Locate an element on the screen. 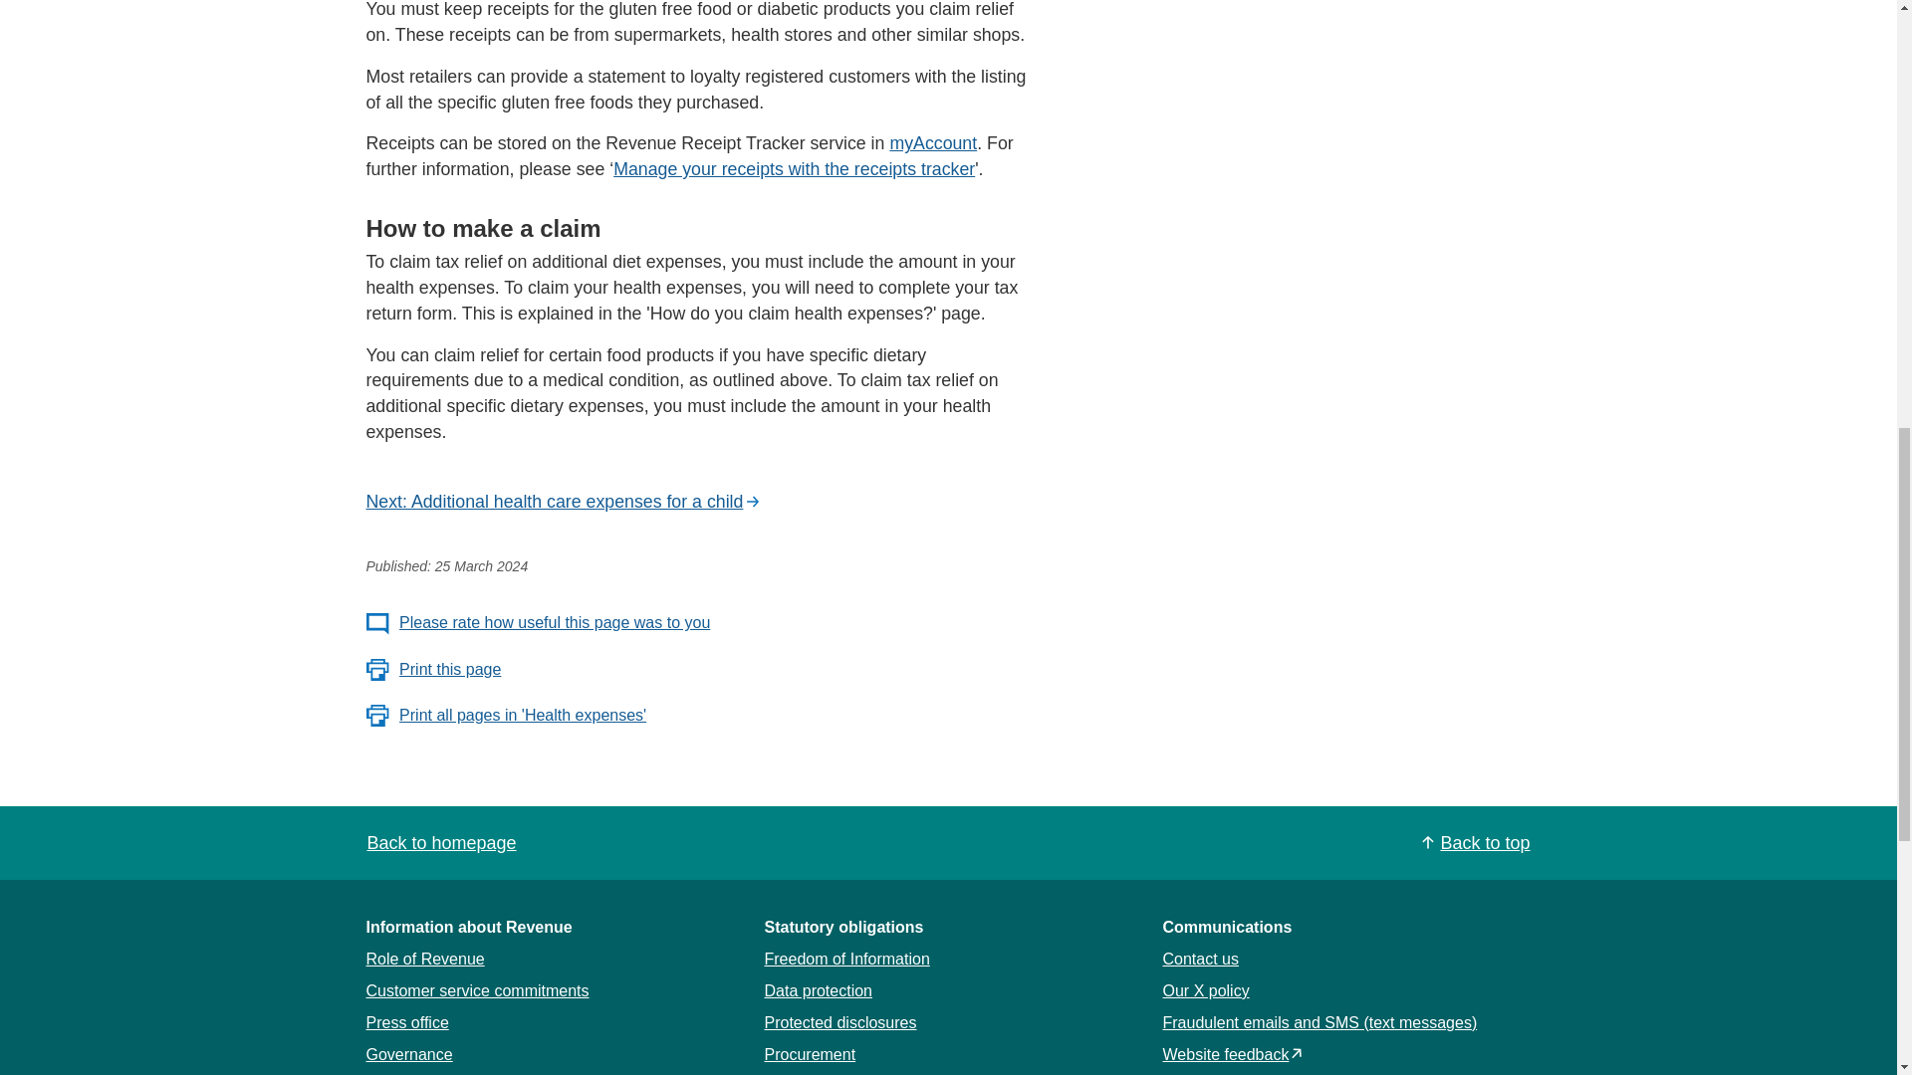 This screenshot has width=1912, height=1075. Print all pages in 'Health expenses' is located at coordinates (507, 716).